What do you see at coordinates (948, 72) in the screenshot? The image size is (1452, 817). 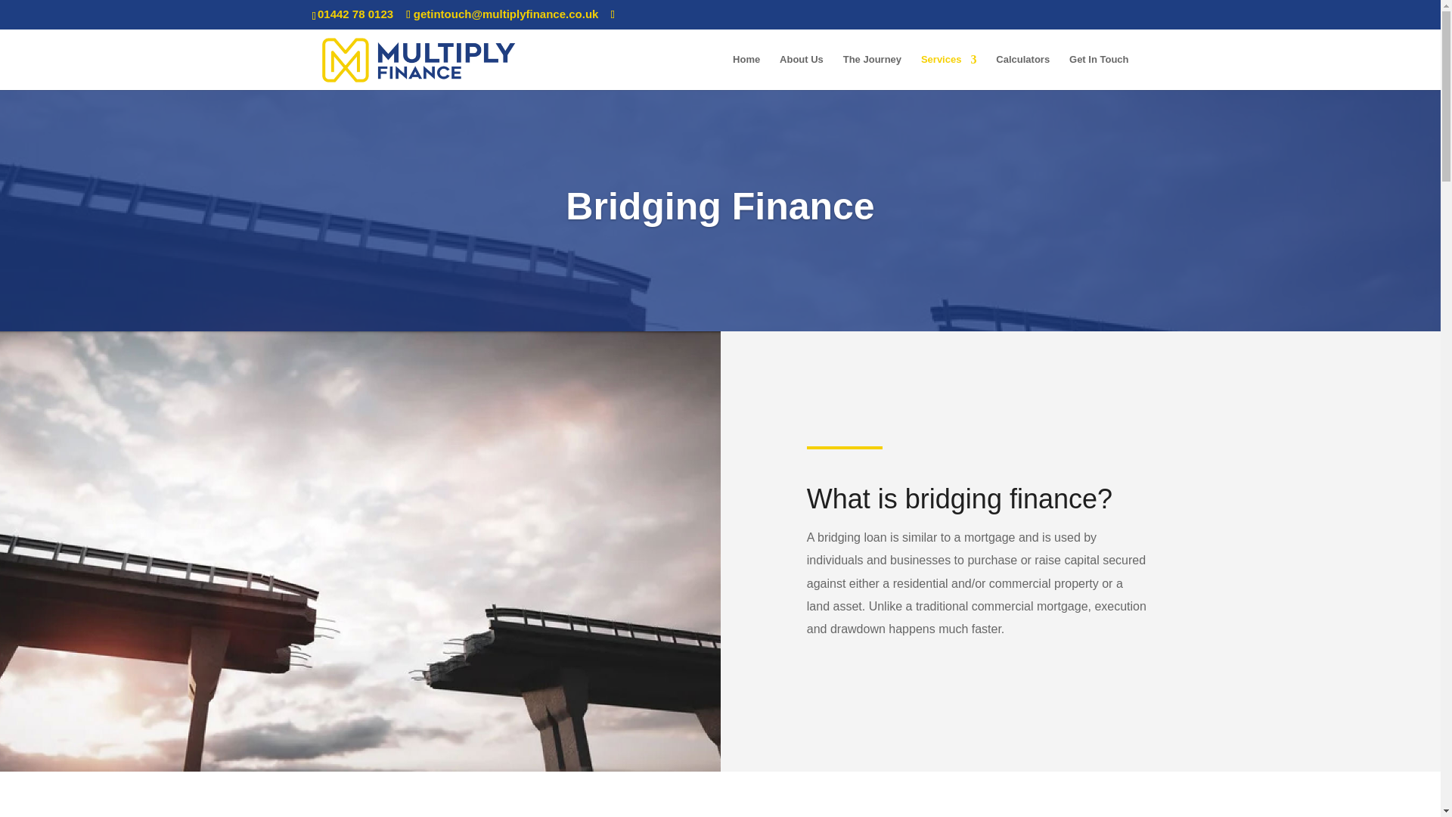 I see `Services` at bounding box center [948, 72].